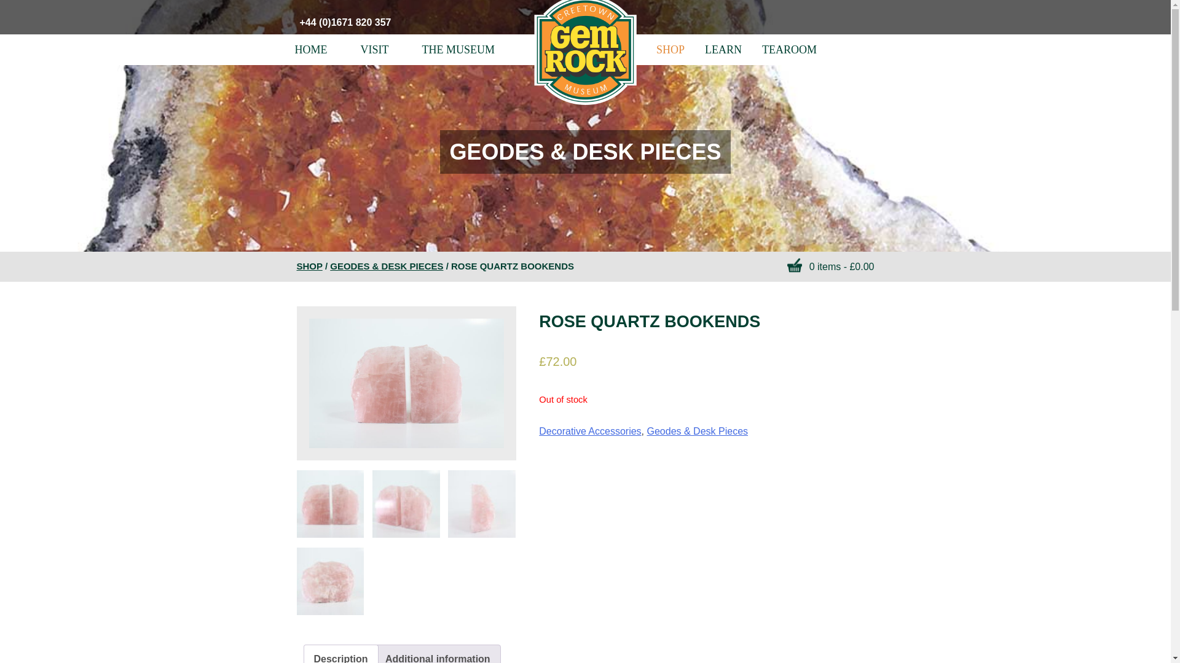 The width and height of the screenshot is (1180, 663). Describe the element at coordinates (375, 49) in the screenshot. I see `VISIT` at that location.